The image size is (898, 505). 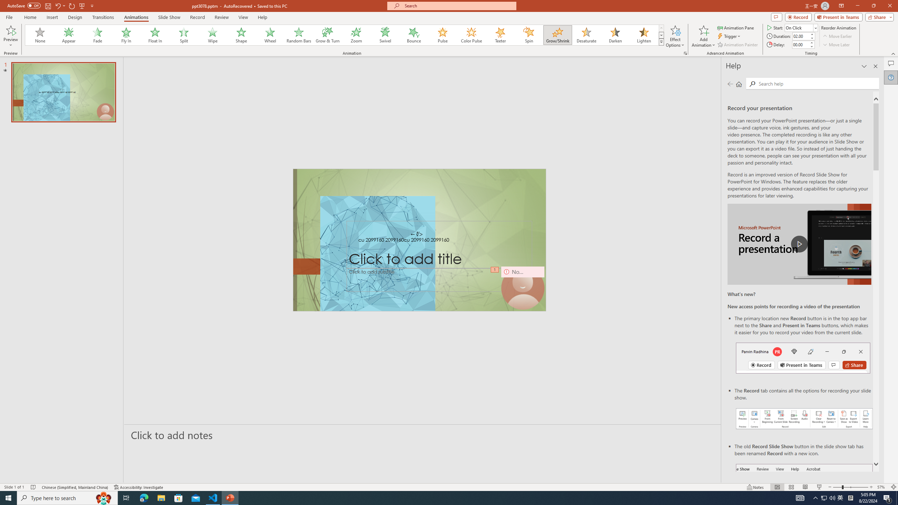 What do you see at coordinates (98, 35) in the screenshot?
I see `Fade` at bounding box center [98, 35].